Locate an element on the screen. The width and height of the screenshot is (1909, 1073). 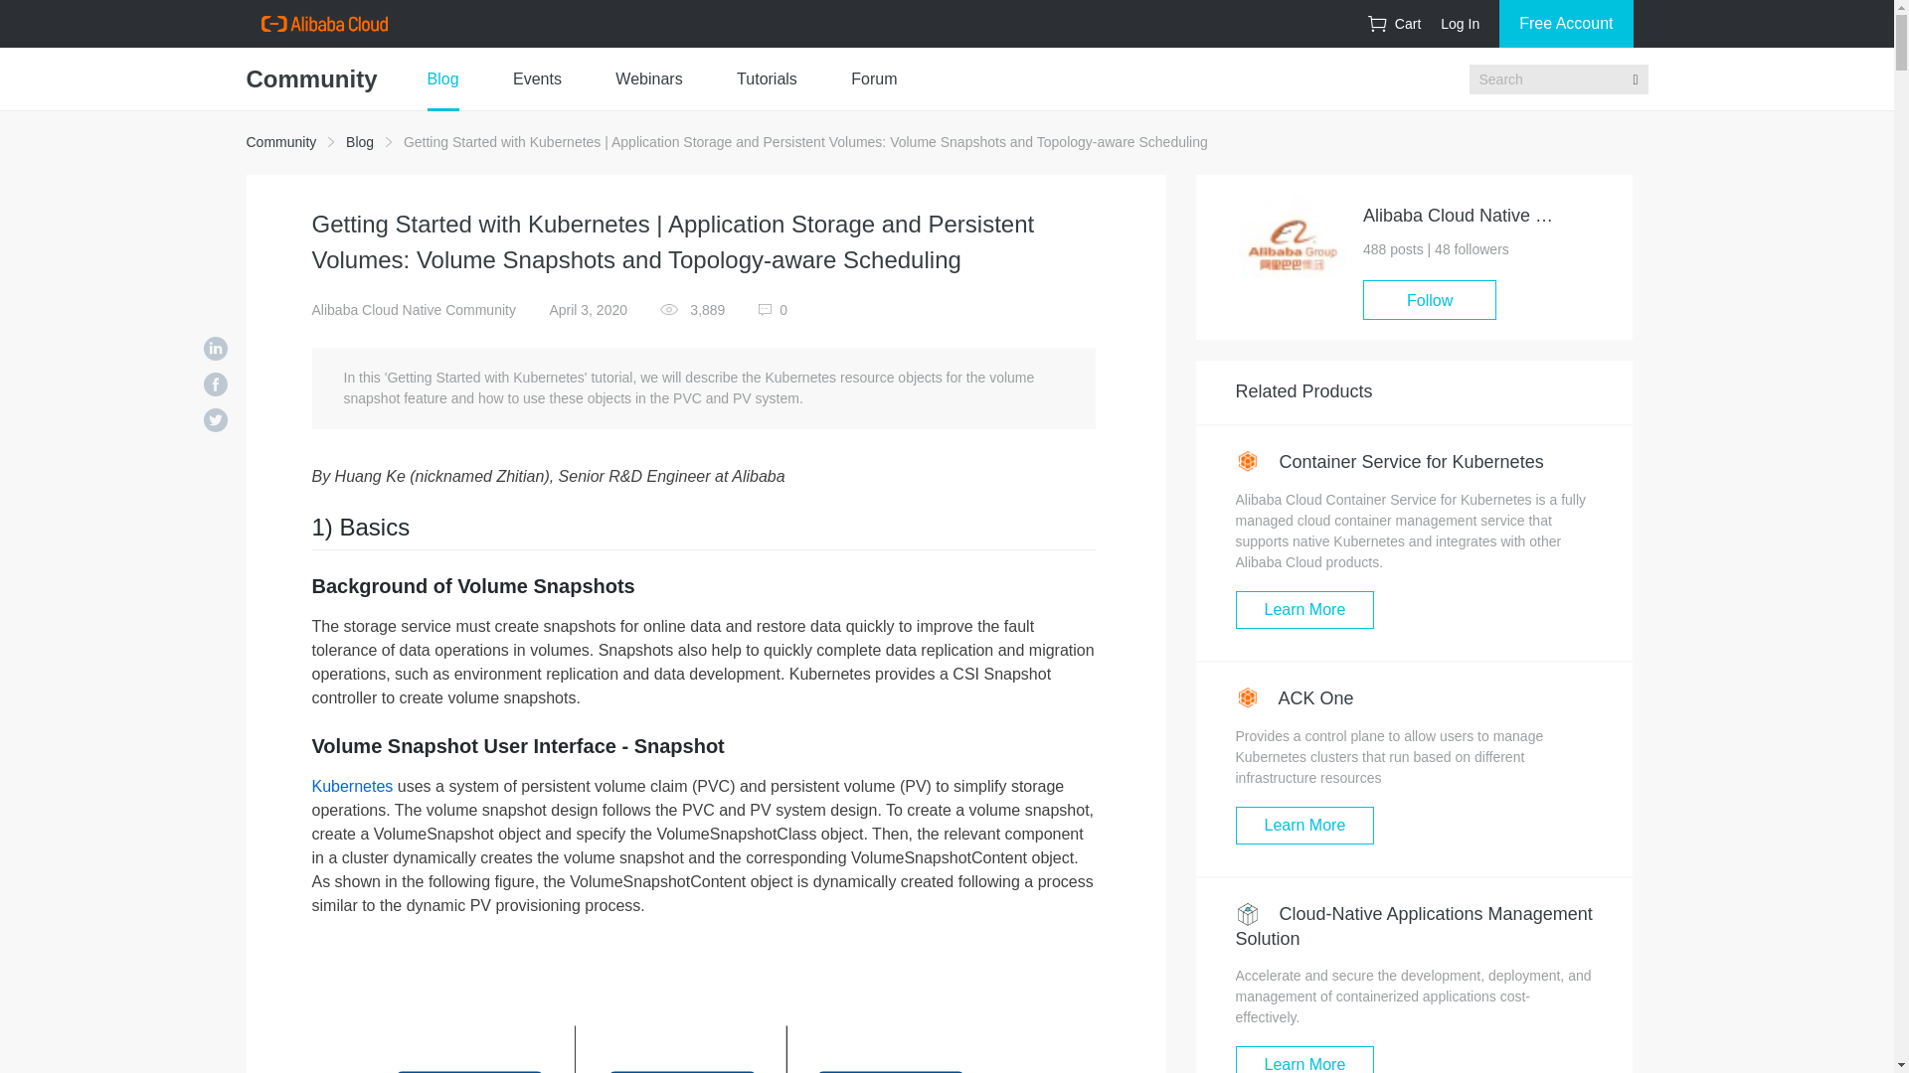
Kubernetes is located at coordinates (352, 787).